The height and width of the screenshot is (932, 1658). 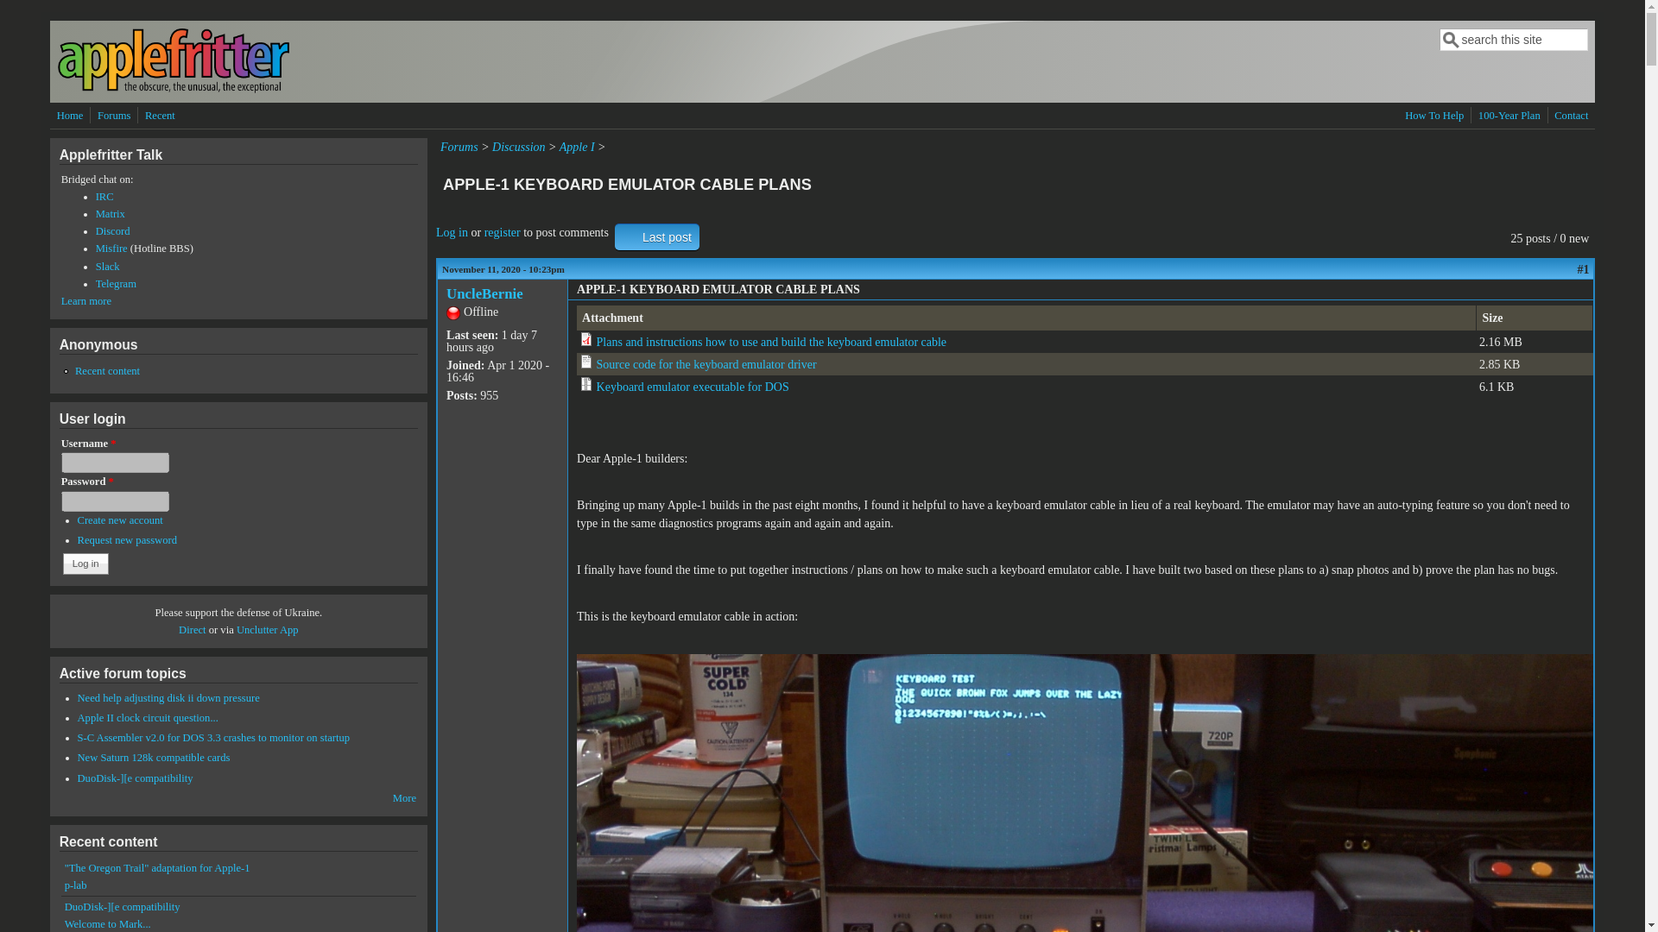 I want to click on Log in, so click(x=451, y=232).